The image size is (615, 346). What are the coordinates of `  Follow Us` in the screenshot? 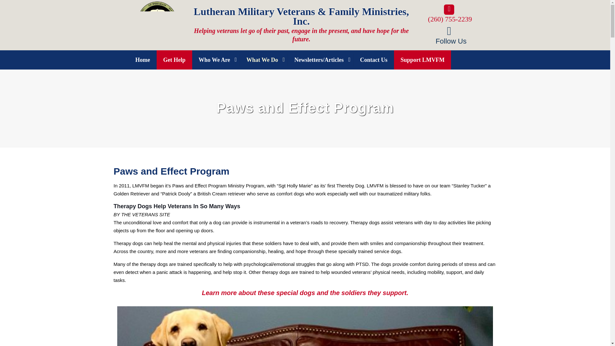 It's located at (449, 35).